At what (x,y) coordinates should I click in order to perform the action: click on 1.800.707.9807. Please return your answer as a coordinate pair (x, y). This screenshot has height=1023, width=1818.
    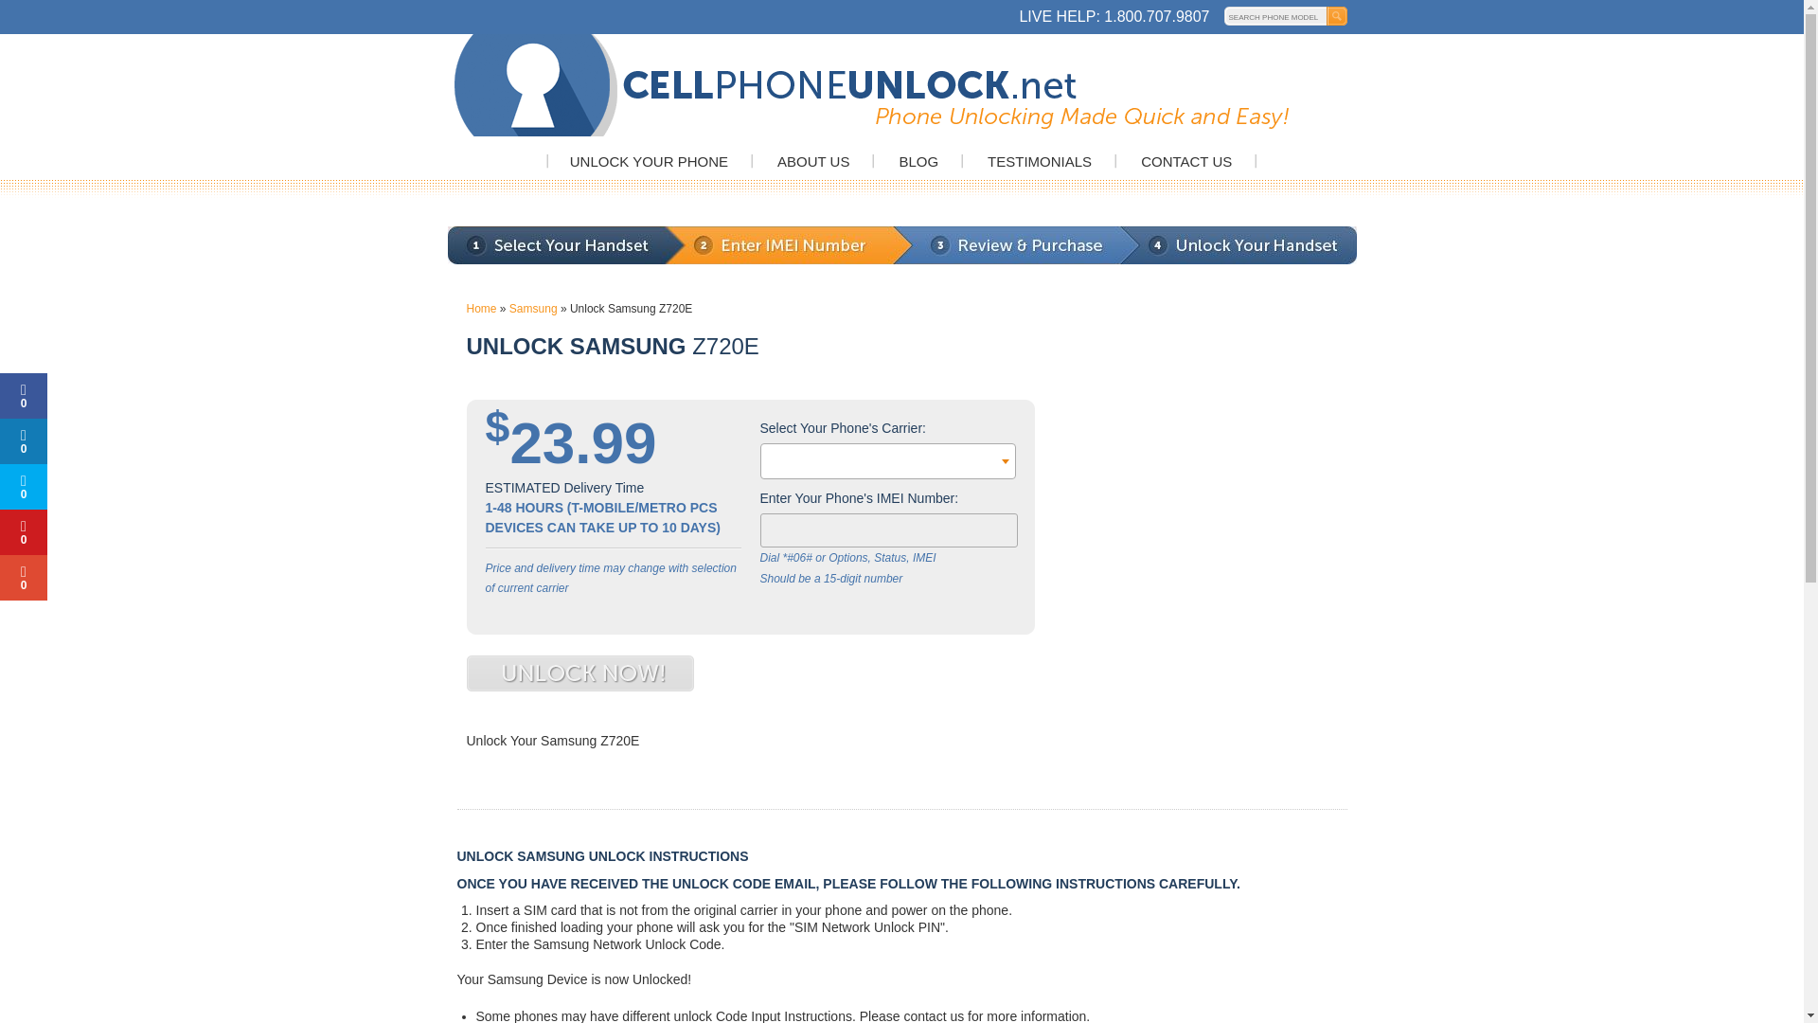
    Looking at the image, I should click on (1155, 15).